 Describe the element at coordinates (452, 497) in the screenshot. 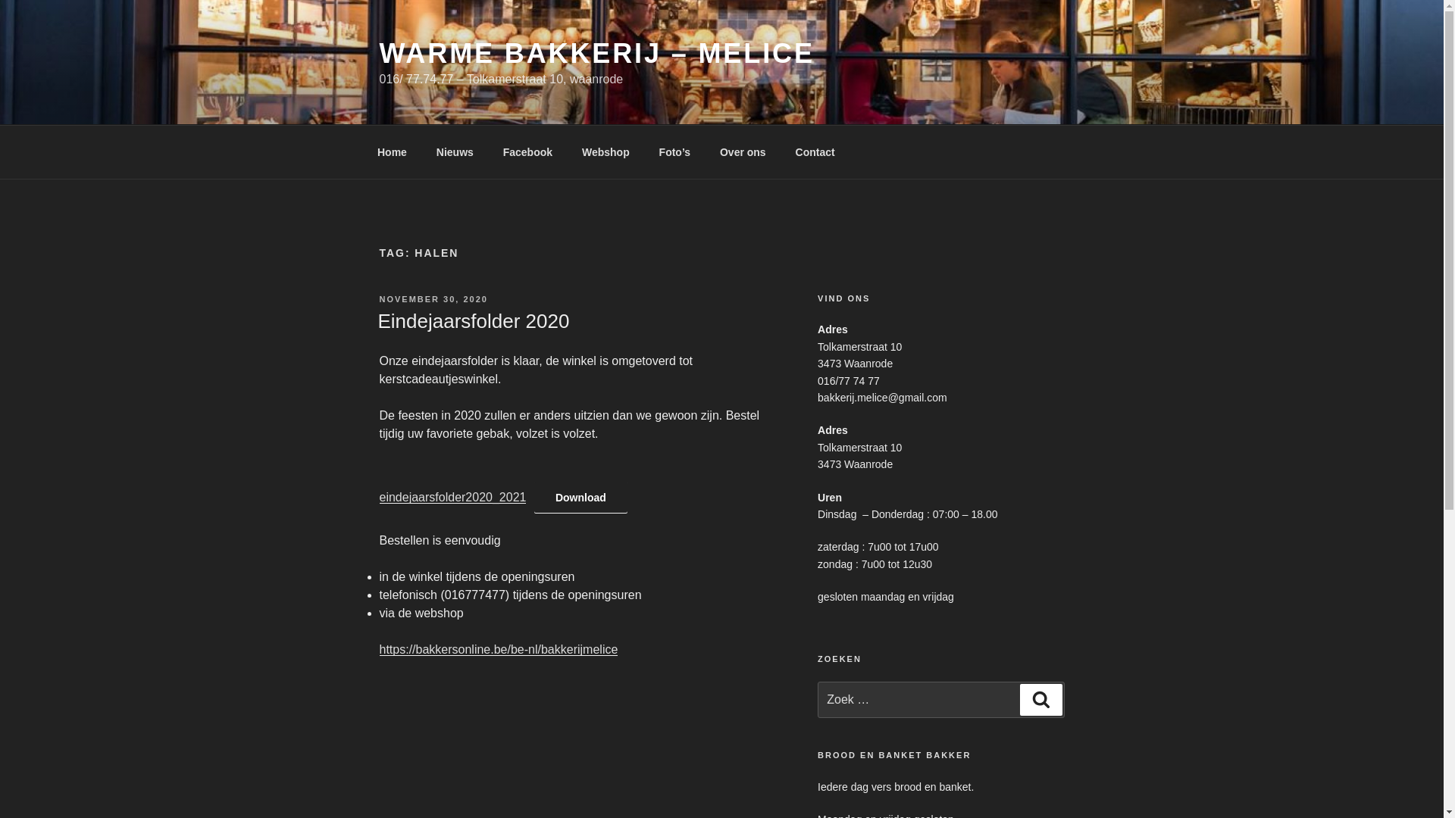

I see `eindejaarsfolder2020_2021` at that location.